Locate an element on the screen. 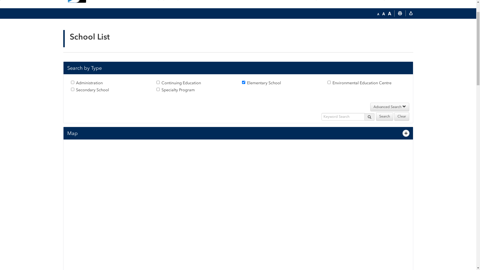 The image size is (480, 270). Skip to Content is located at coordinates (0, 31).